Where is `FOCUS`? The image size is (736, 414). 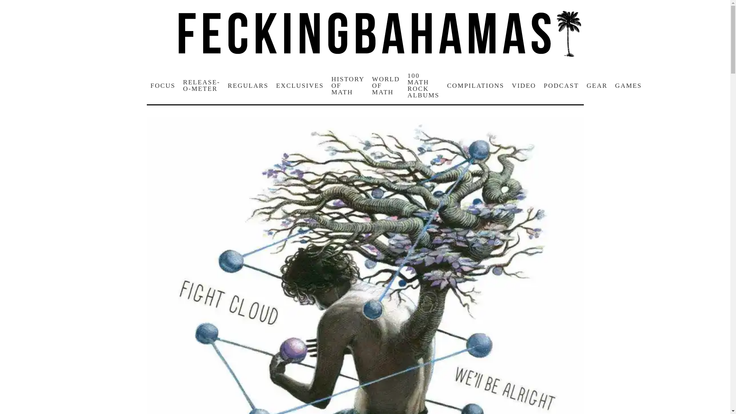 FOCUS is located at coordinates (163, 85).